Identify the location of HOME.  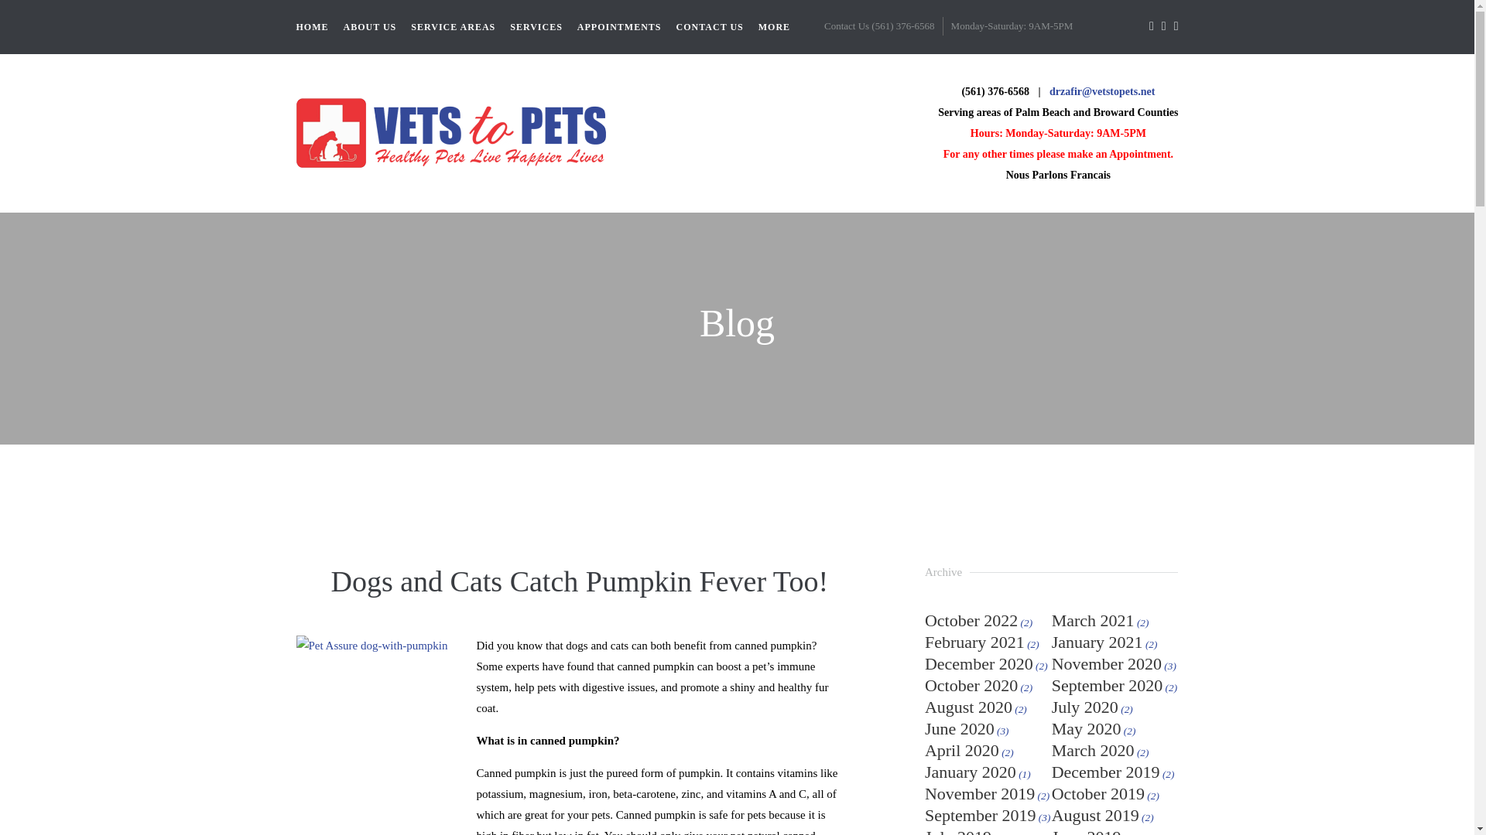
(312, 26).